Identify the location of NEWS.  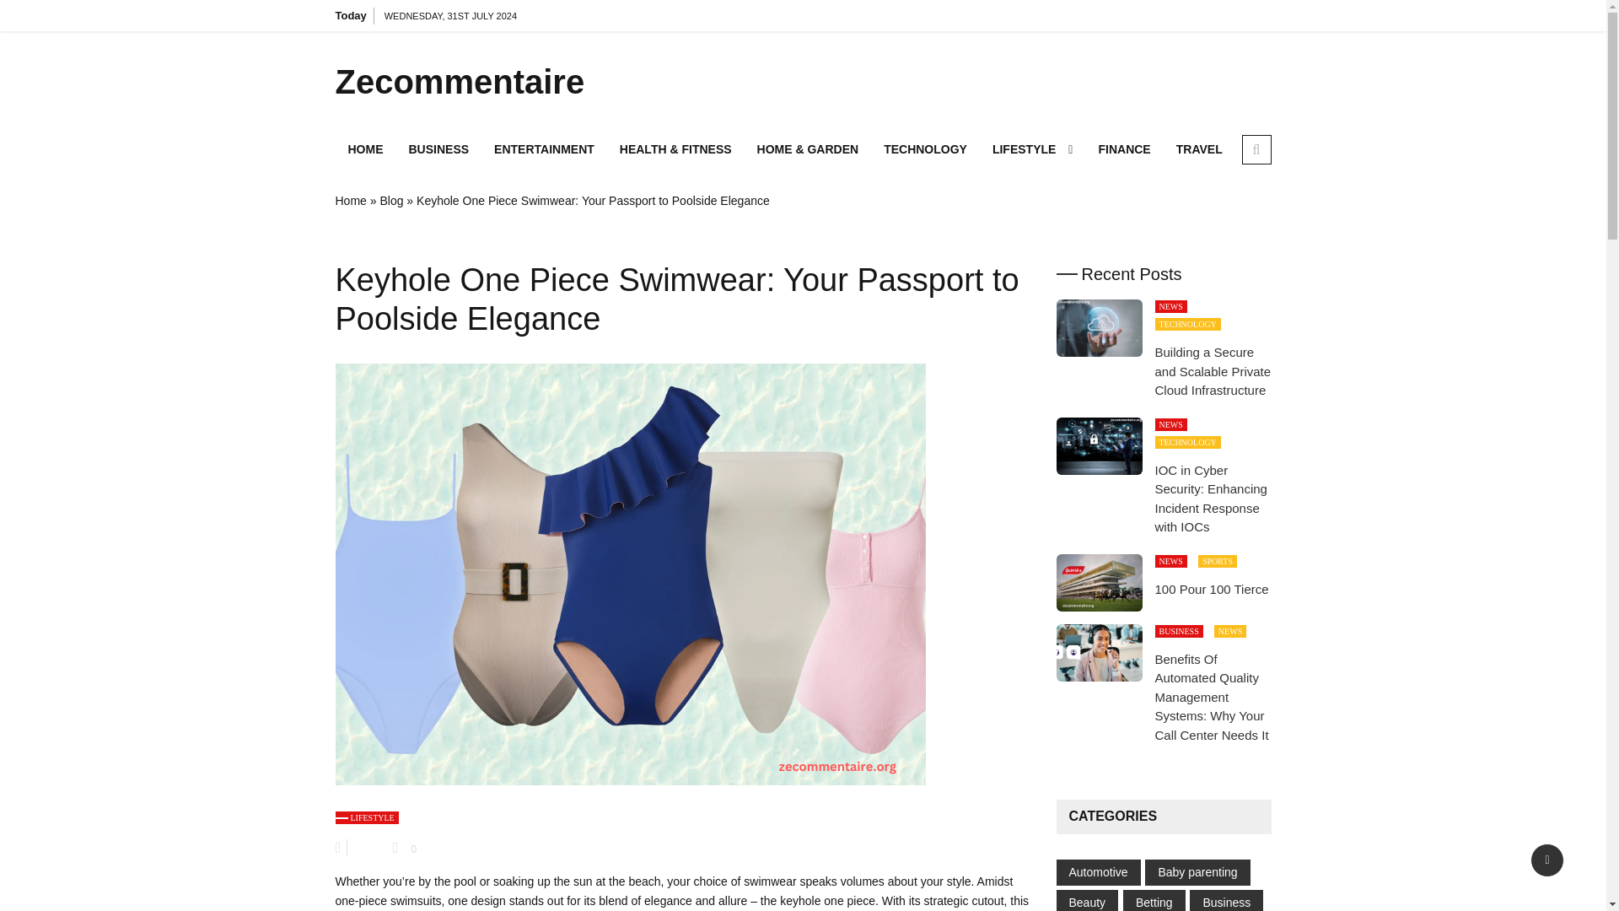
(1170, 423).